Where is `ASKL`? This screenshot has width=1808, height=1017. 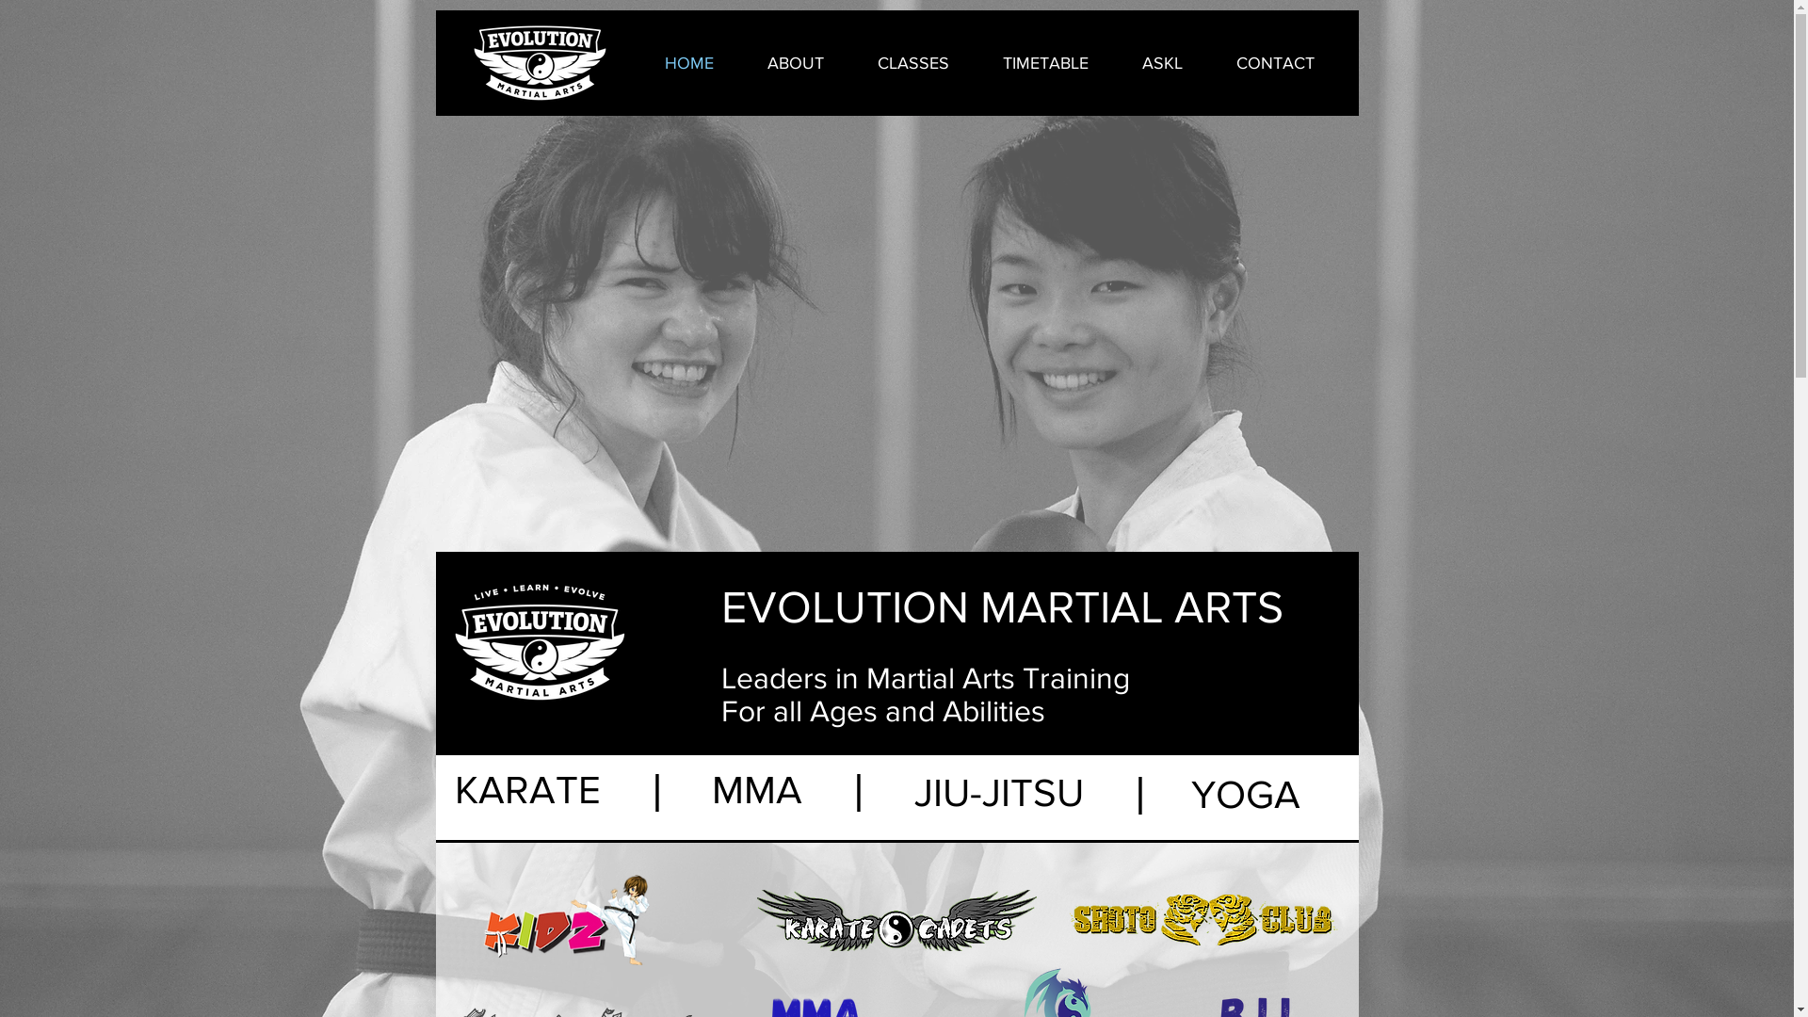
ASKL is located at coordinates (1162, 63).